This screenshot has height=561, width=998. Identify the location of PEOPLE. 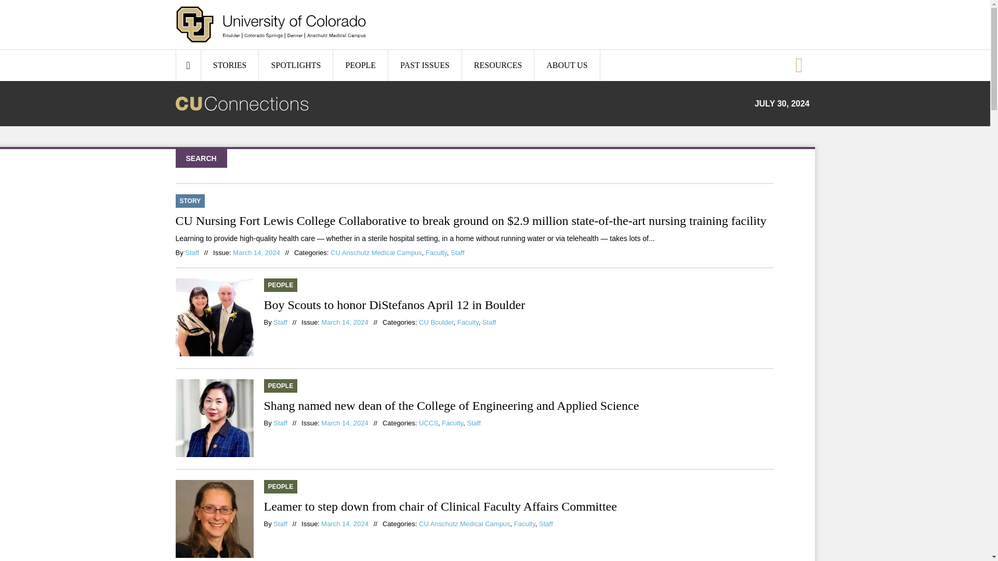
(361, 65).